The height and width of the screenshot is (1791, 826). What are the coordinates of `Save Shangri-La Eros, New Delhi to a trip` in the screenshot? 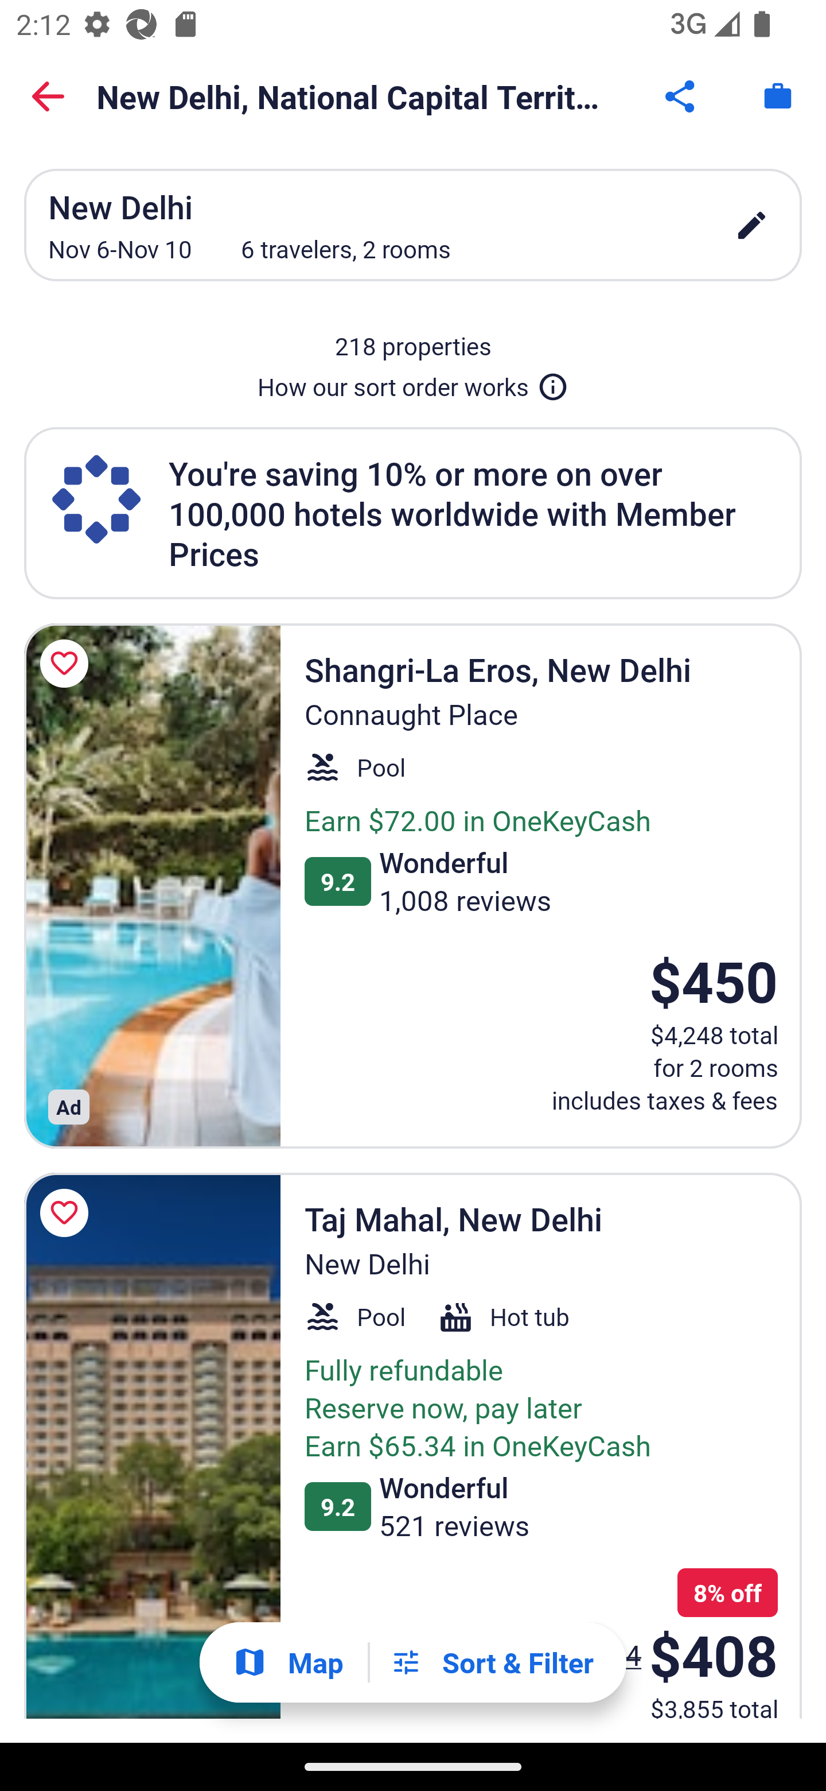 It's located at (68, 664).